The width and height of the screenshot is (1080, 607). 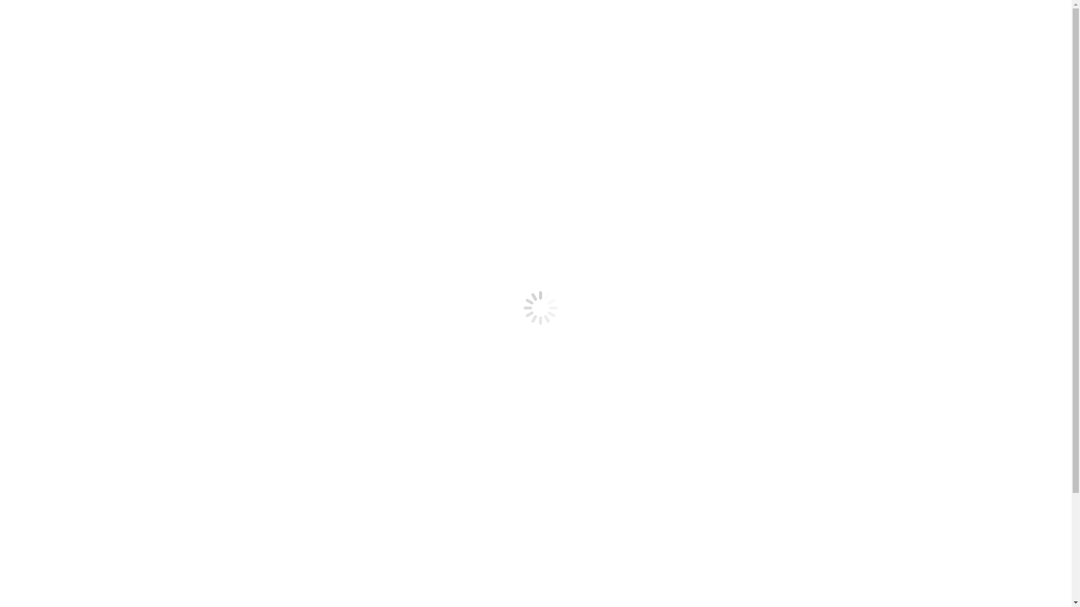 I want to click on INFO, so click(x=60, y=365).